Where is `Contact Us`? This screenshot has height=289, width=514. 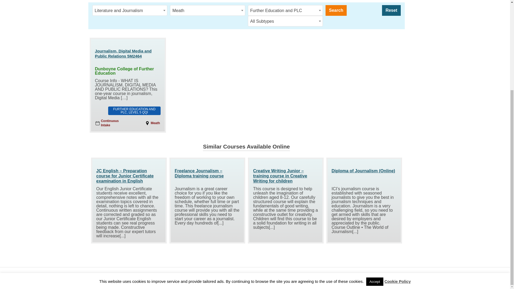 Contact Us is located at coordinates (190, 277).